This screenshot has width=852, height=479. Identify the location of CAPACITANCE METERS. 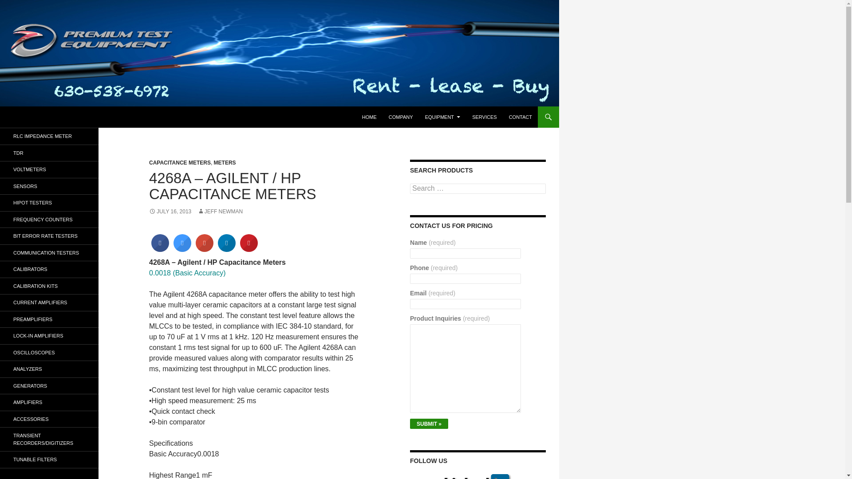
(180, 162).